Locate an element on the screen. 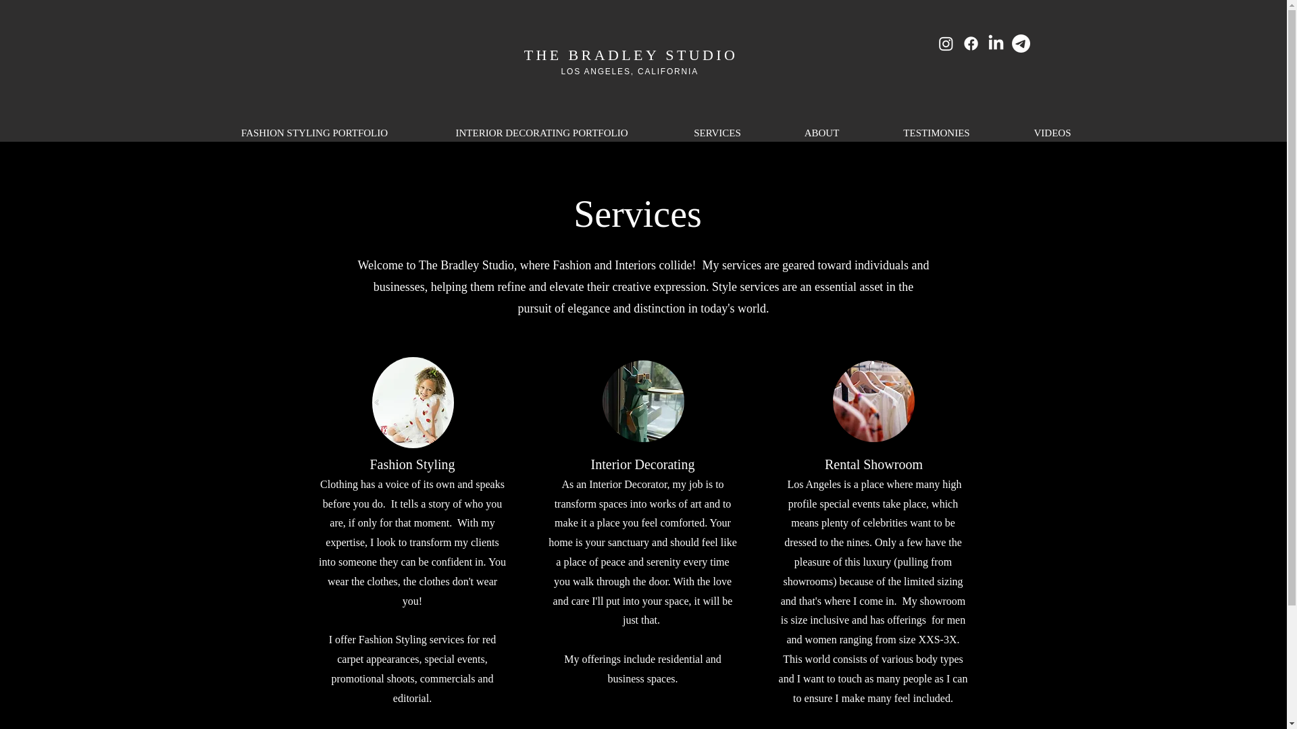 This screenshot has width=1297, height=729. ABOUT is located at coordinates (822, 132).